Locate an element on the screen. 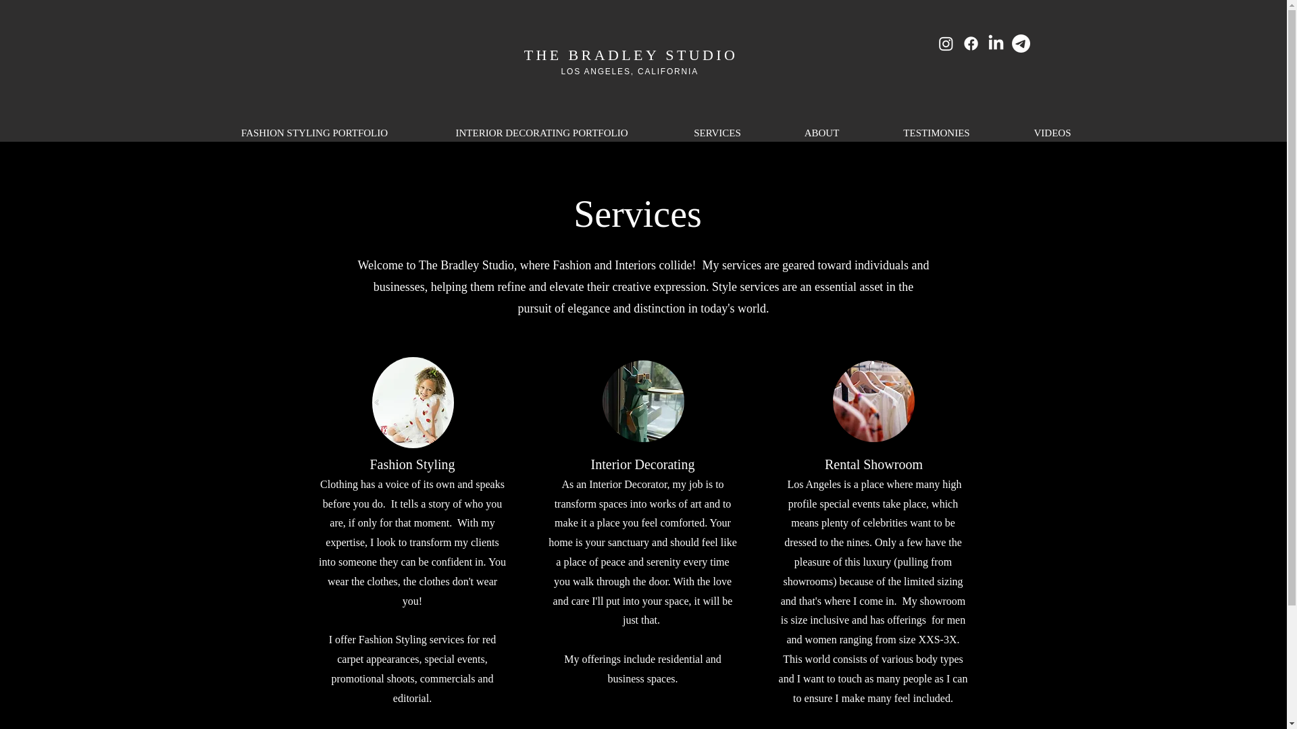 This screenshot has width=1297, height=729. ABOUT is located at coordinates (822, 132).